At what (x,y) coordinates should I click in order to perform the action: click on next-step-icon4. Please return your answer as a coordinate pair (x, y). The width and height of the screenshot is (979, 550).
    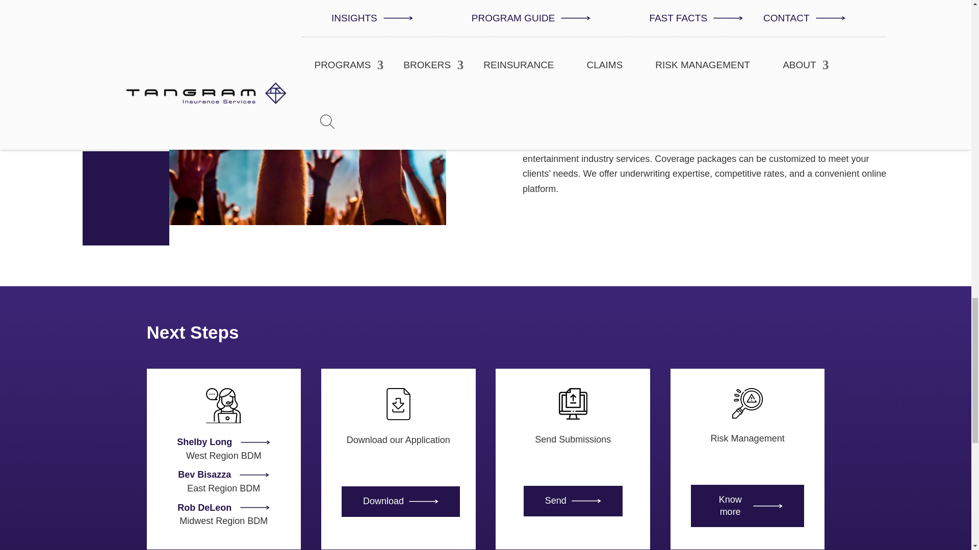
    Looking at the image, I should click on (748, 403).